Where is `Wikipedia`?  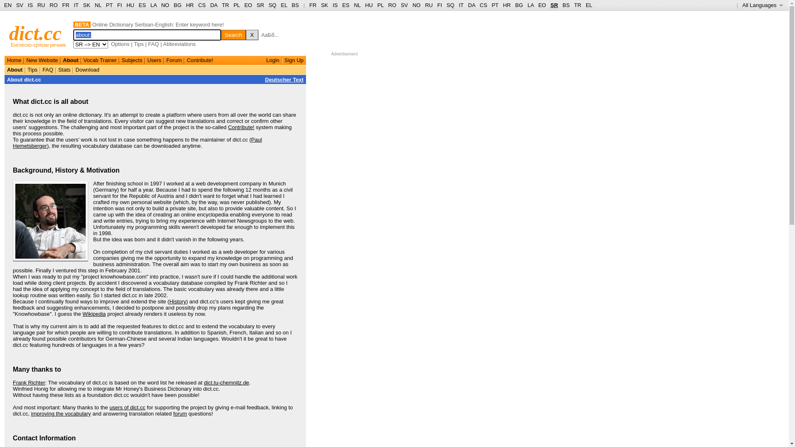
Wikipedia is located at coordinates (94, 314).